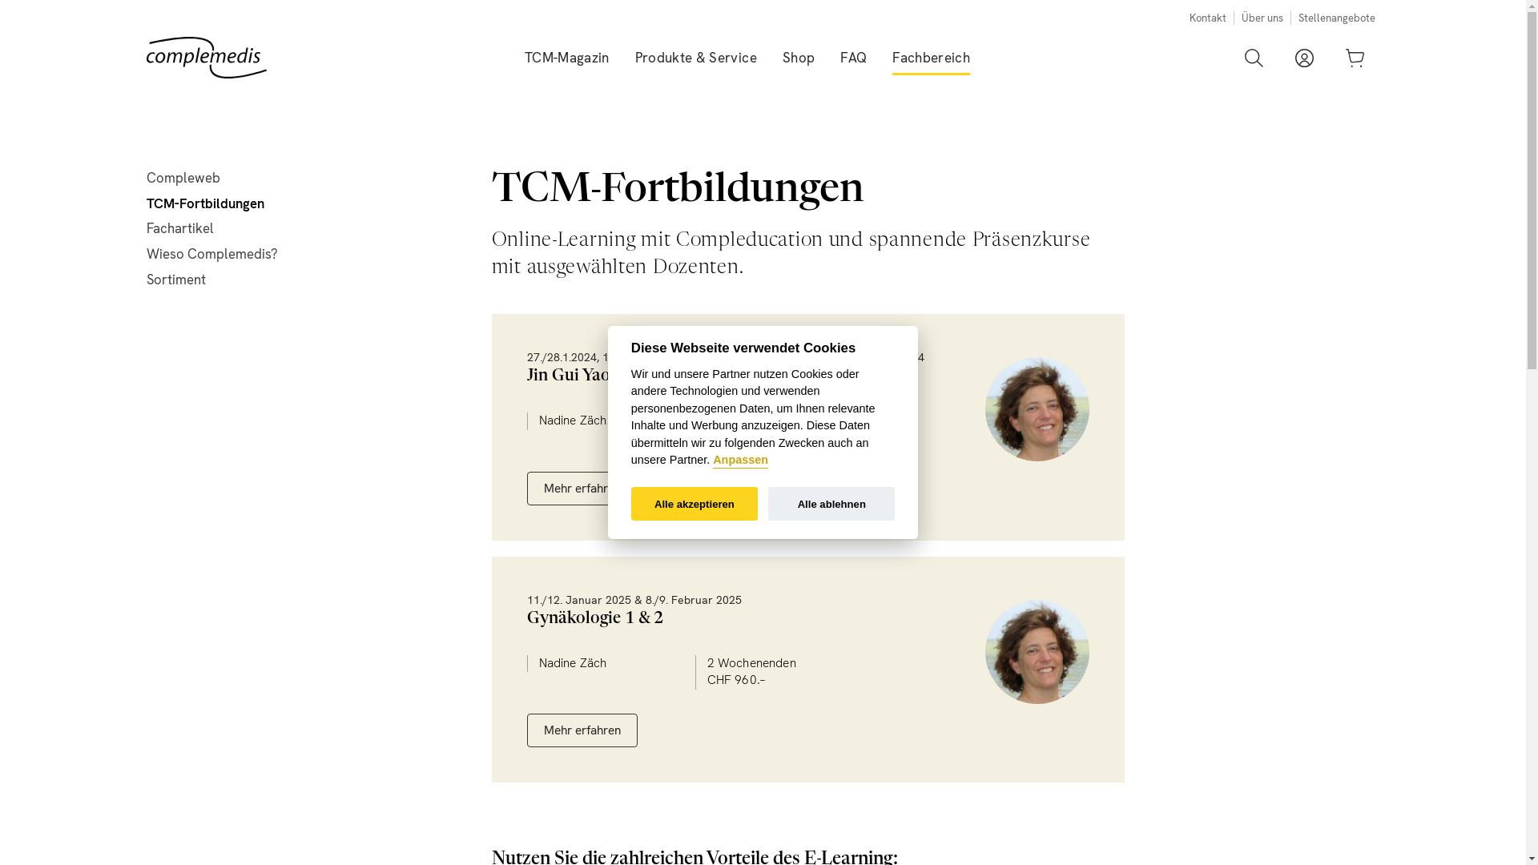 This screenshot has width=1538, height=865. I want to click on Mehr erfahren, so click(582, 489).